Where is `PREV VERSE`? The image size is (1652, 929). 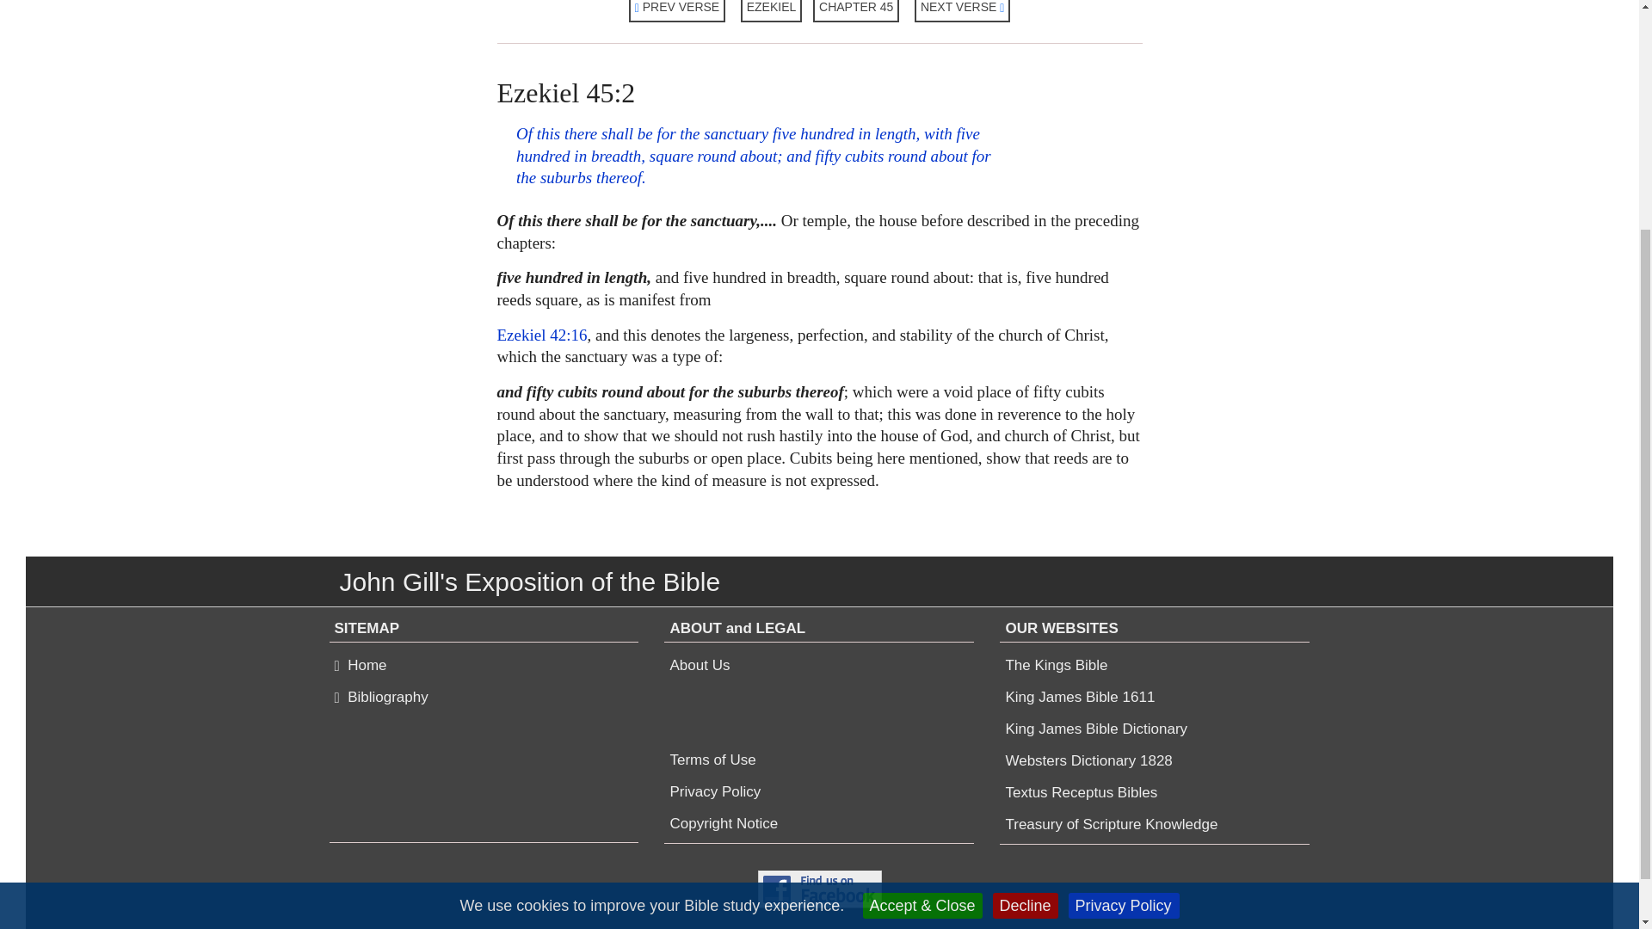
PREV VERSE is located at coordinates (678, 10).